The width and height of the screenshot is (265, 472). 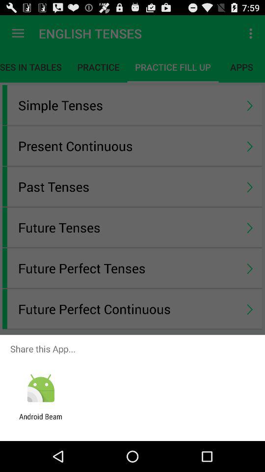 What do you see at coordinates (41, 421) in the screenshot?
I see `flip to android beam icon` at bounding box center [41, 421].